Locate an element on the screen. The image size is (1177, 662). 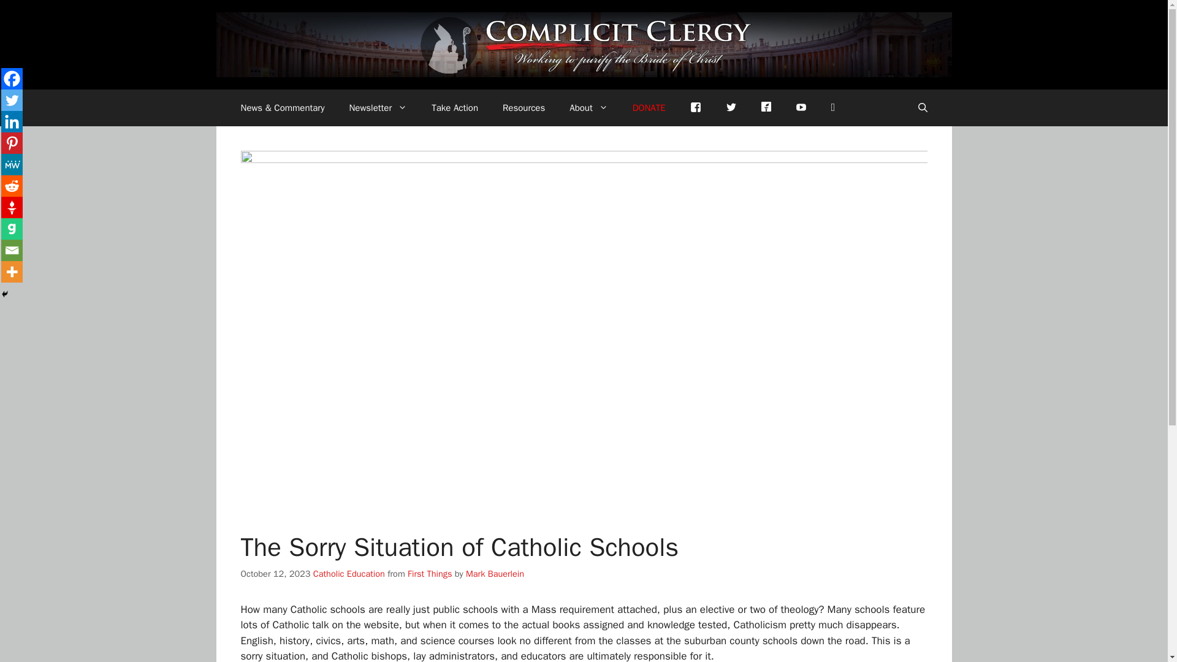
Linkedin is located at coordinates (11, 121).